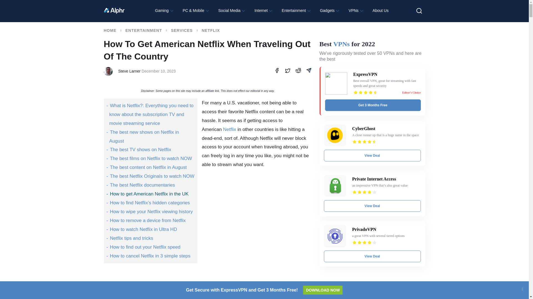  Describe the element at coordinates (129, 71) in the screenshot. I see `Author Steve Larner` at that location.